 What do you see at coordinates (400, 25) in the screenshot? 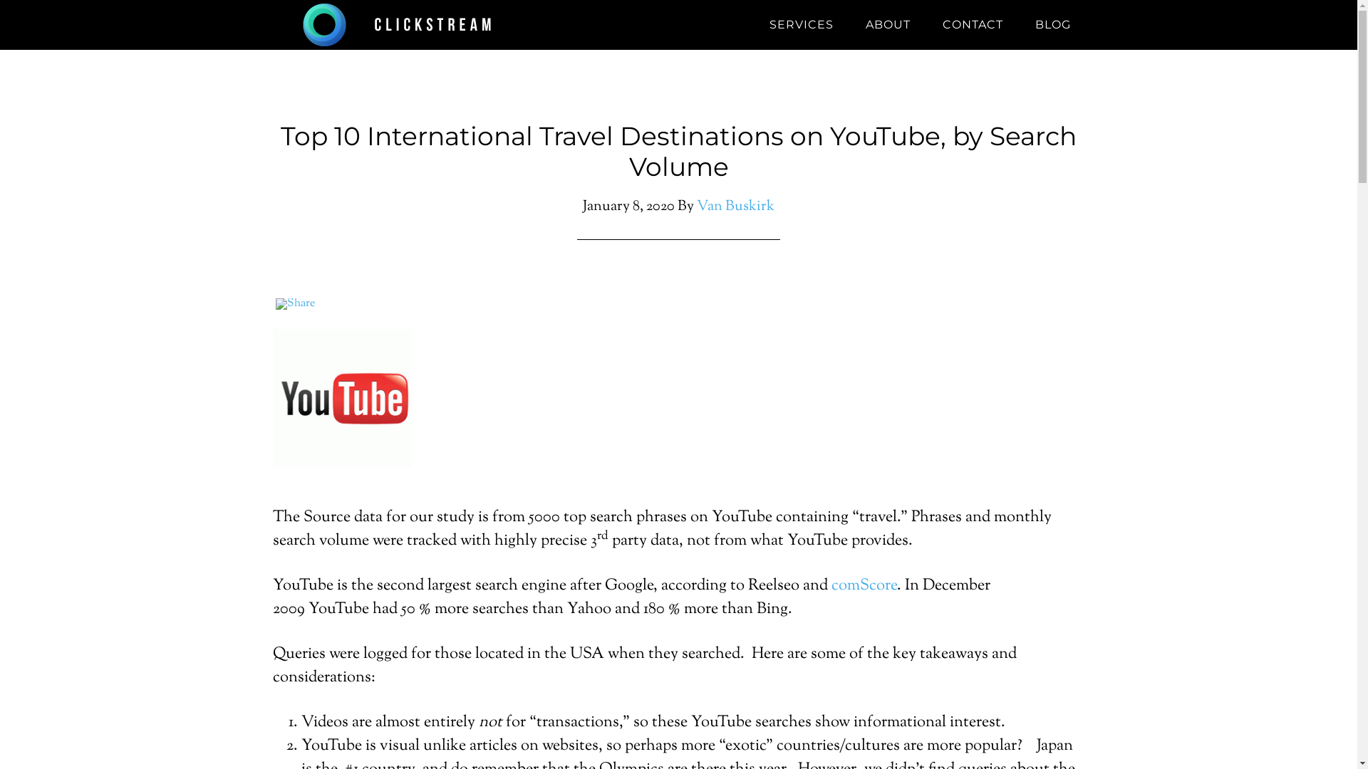
I see `SMARTER SEARCH OPTIMIZATION | CLICKSTREAM` at bounding box center [400, 25].